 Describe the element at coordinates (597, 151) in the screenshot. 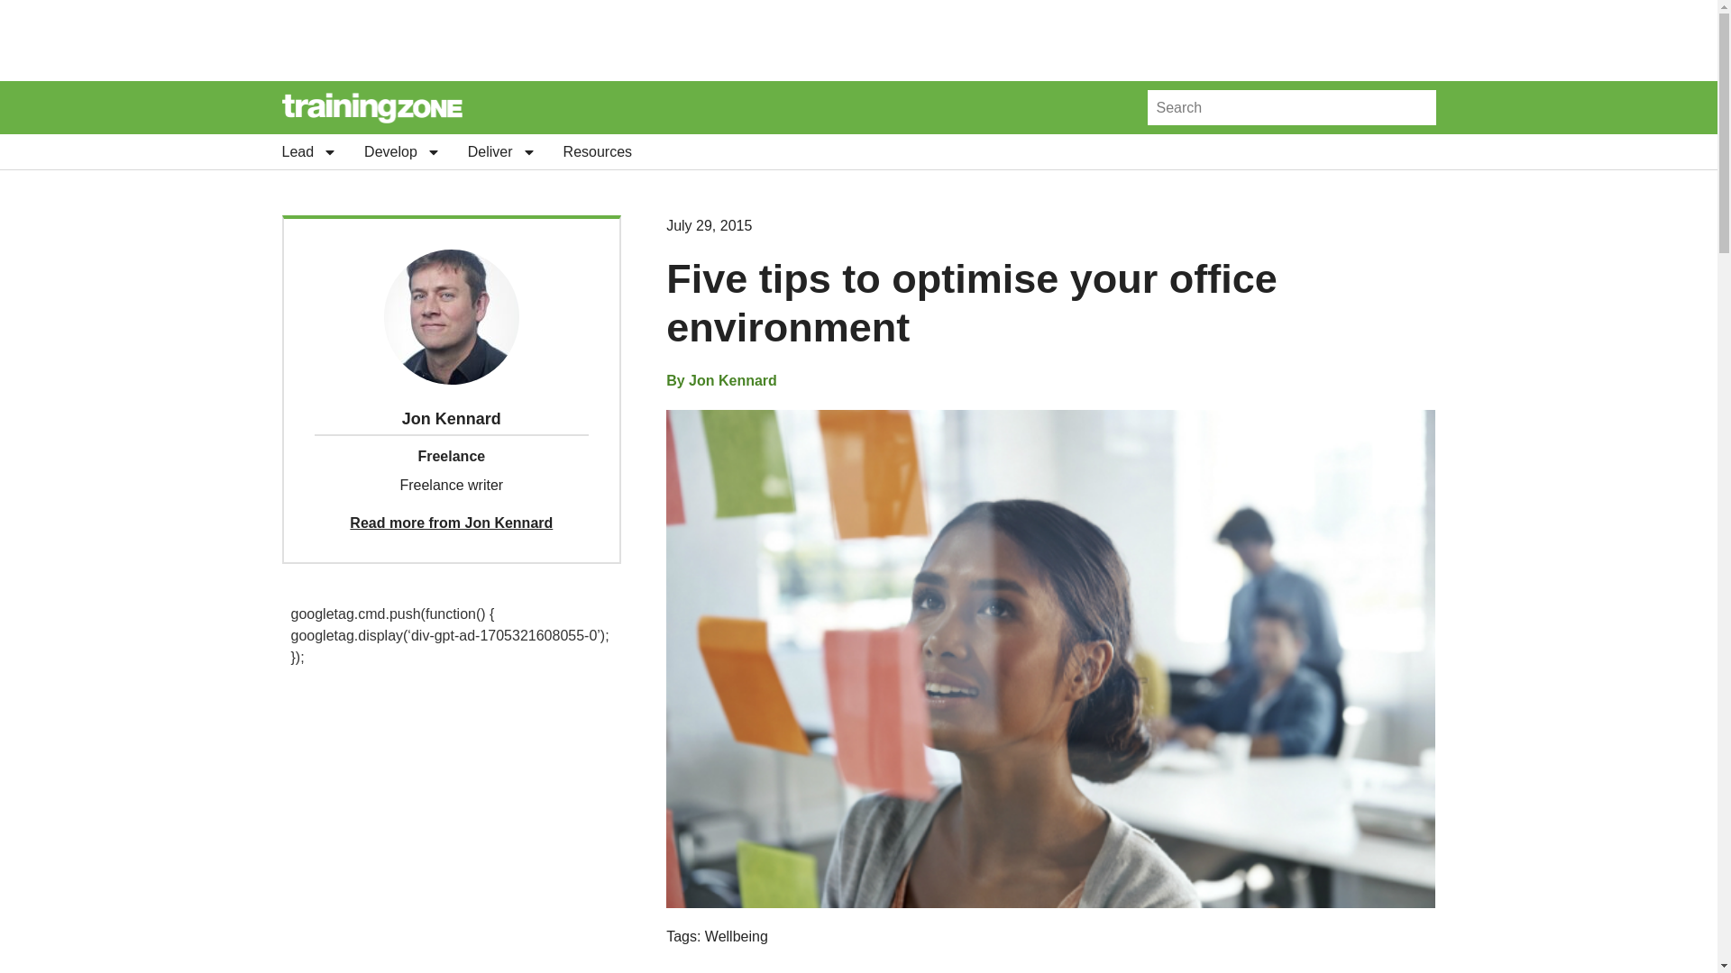

I see `Resources` at that location.